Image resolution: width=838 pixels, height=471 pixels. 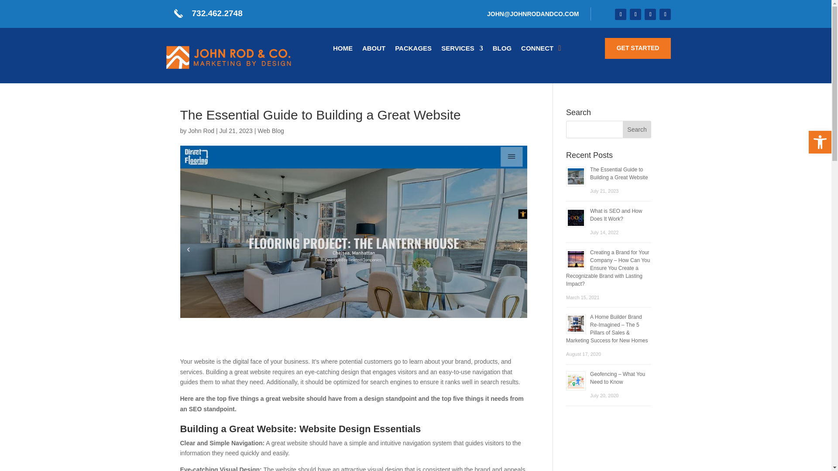 What do you see at coordinates (665, 14) in the screenshot?
I see `Follow on LinkedIn` at bounding box center [665, 14].